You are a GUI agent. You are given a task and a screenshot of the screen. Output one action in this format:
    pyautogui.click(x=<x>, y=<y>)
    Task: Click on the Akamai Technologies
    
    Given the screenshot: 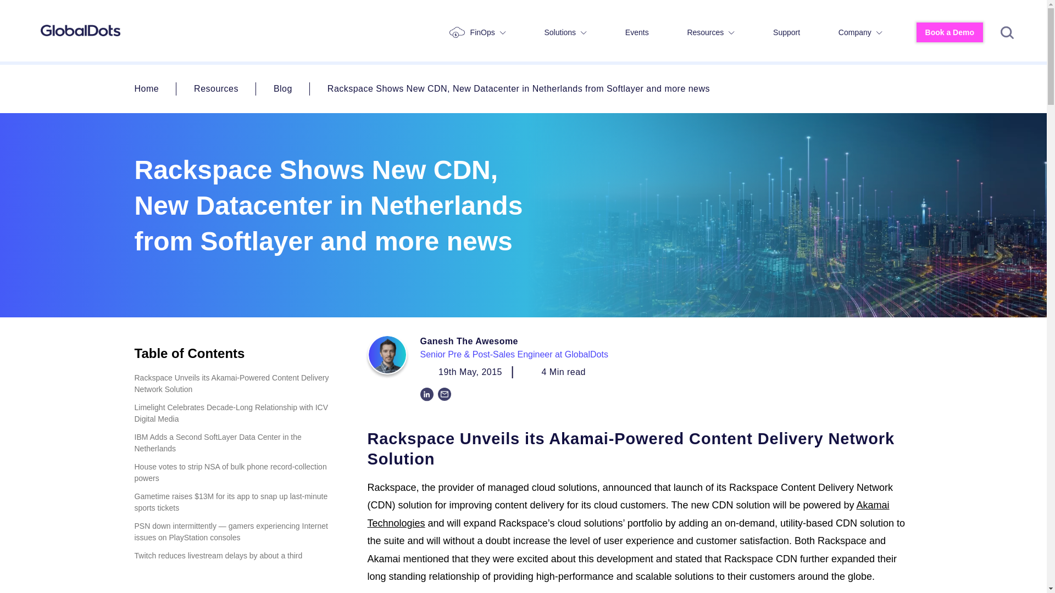 What is the action you would take?
    pyautogui.click(x=628, y=514)
    